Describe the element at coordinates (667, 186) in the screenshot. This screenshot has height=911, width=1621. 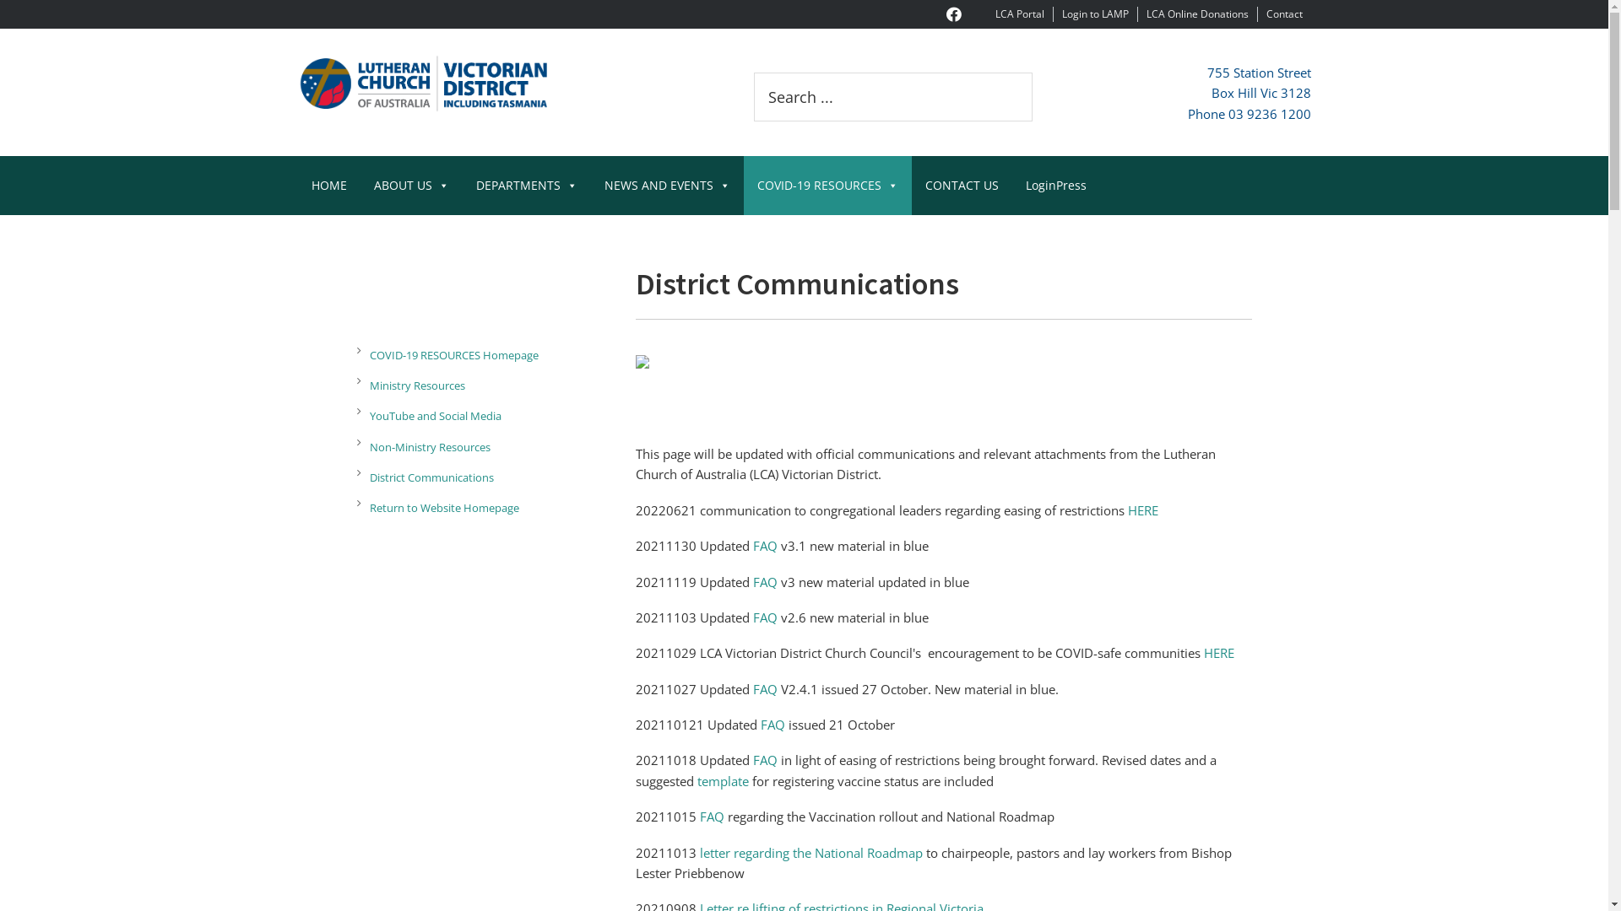
I see `NEWS AND EVENTS` at that location.